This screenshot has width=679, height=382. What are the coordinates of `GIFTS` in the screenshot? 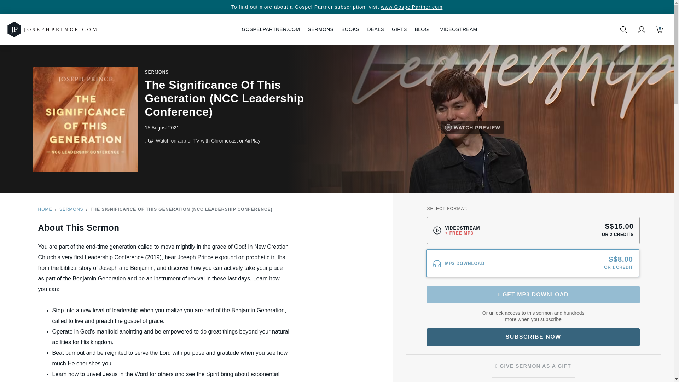 It's located at (399, 29).